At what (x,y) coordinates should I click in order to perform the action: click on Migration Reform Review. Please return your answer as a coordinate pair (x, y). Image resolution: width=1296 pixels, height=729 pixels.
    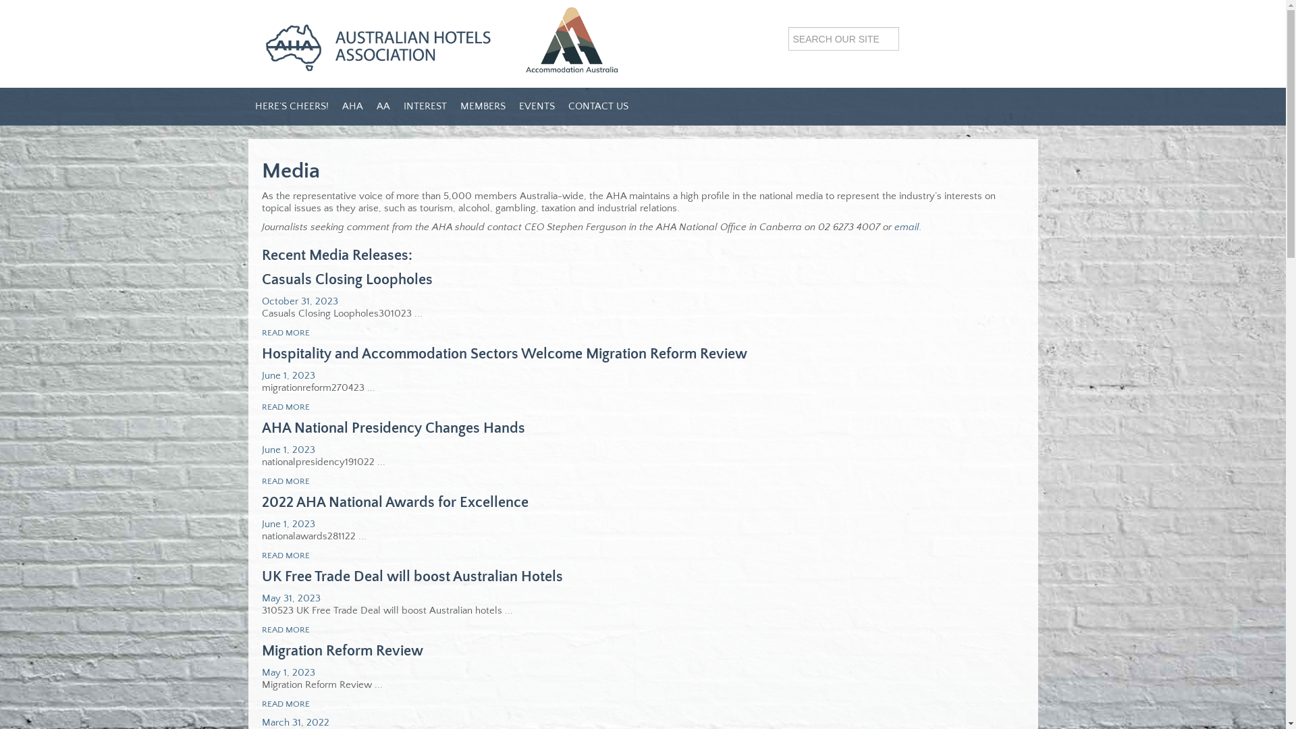
    Looking at the image, I should click on (343, 651).